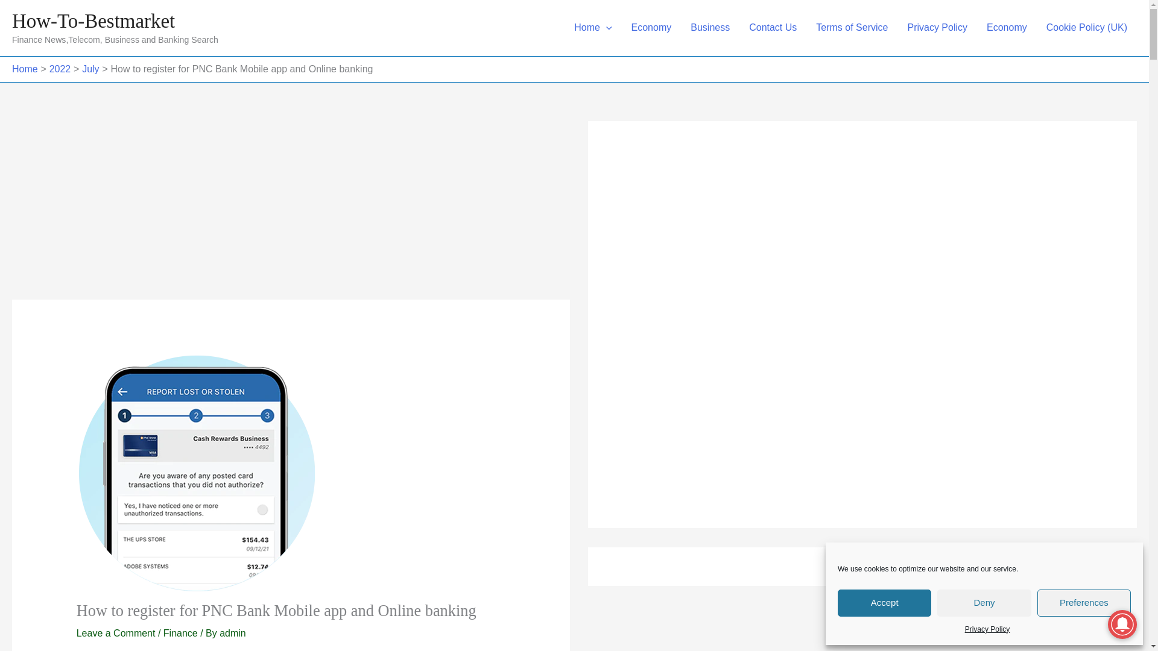 This screenshot has width=1158, height=651. What do you see at coordinates (710, 28) in the screenshot?
I see `Business` at bounding box center [710, 28].